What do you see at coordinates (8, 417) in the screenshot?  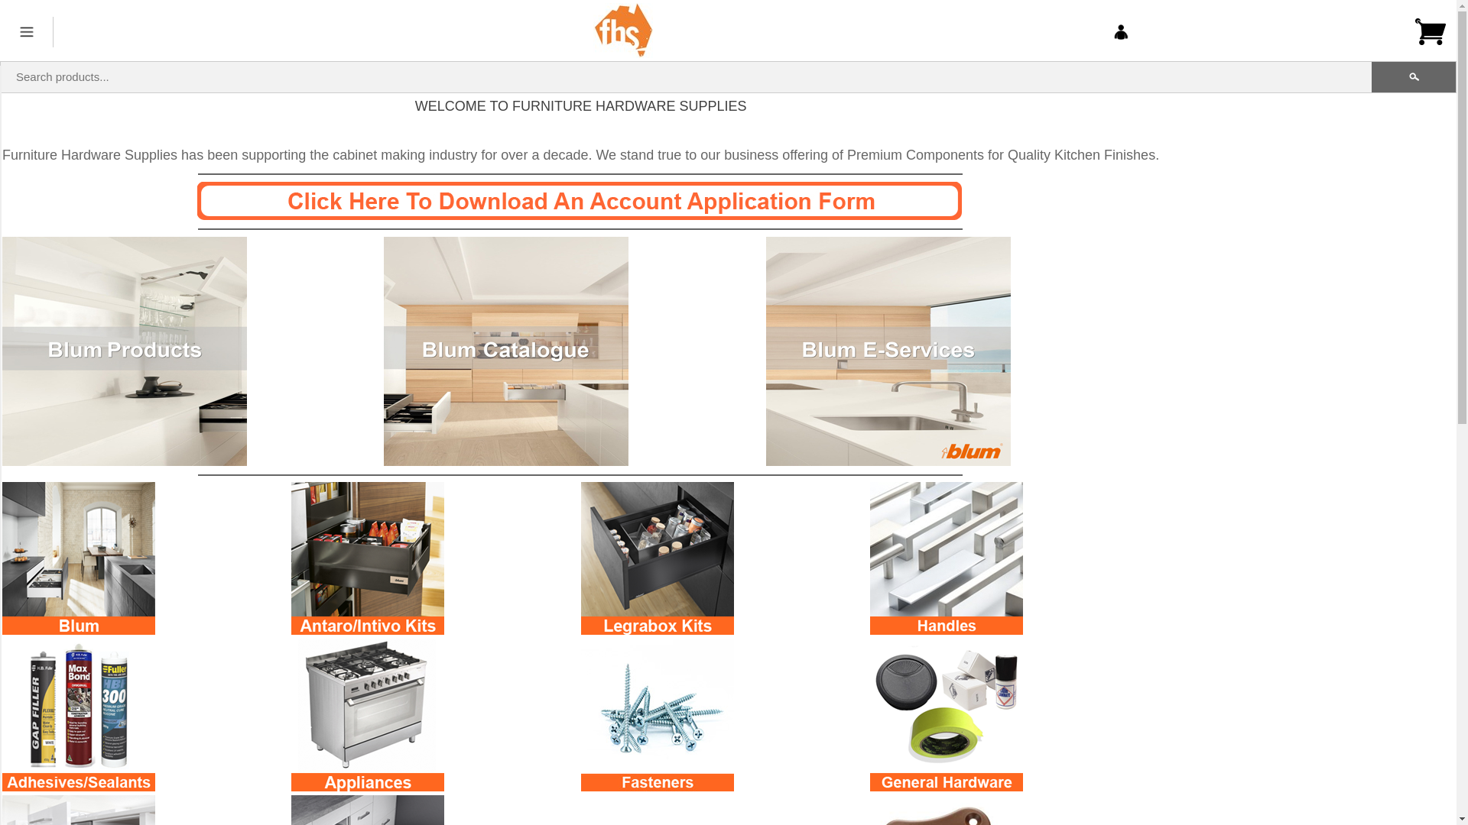 I see `General Hardware` at bounding box center [8, 417].